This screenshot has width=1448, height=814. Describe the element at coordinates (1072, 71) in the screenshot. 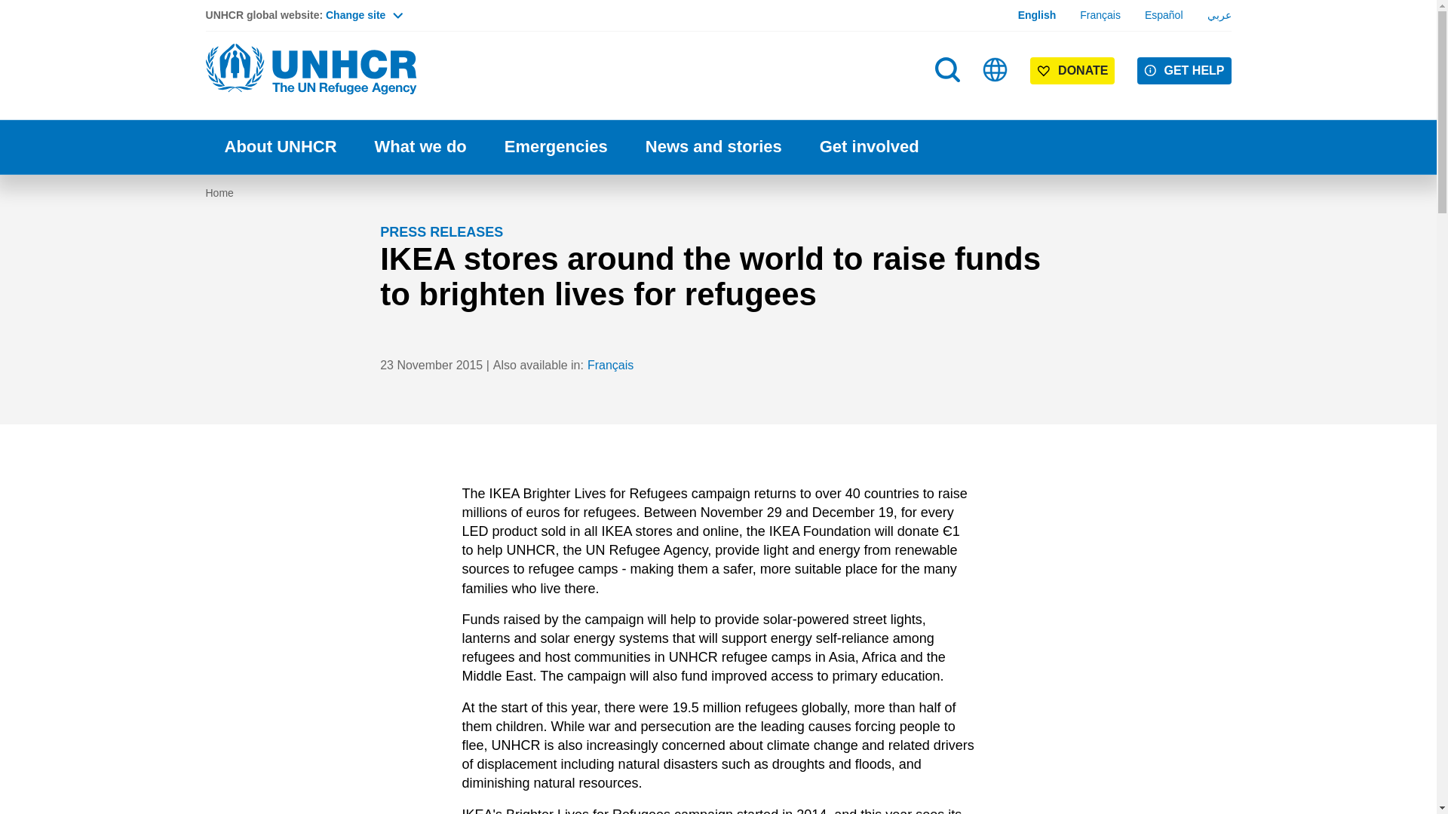

I see `DONATE` at that location.